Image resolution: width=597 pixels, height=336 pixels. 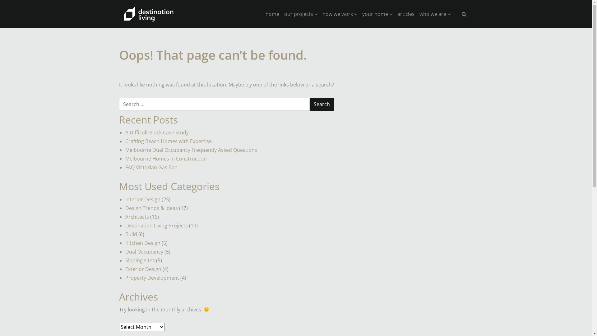 What do you see at coordinates (166, 159) in the screenshot?
I see `Melbourne Homes In Construction` at bounding box center [166, 159].